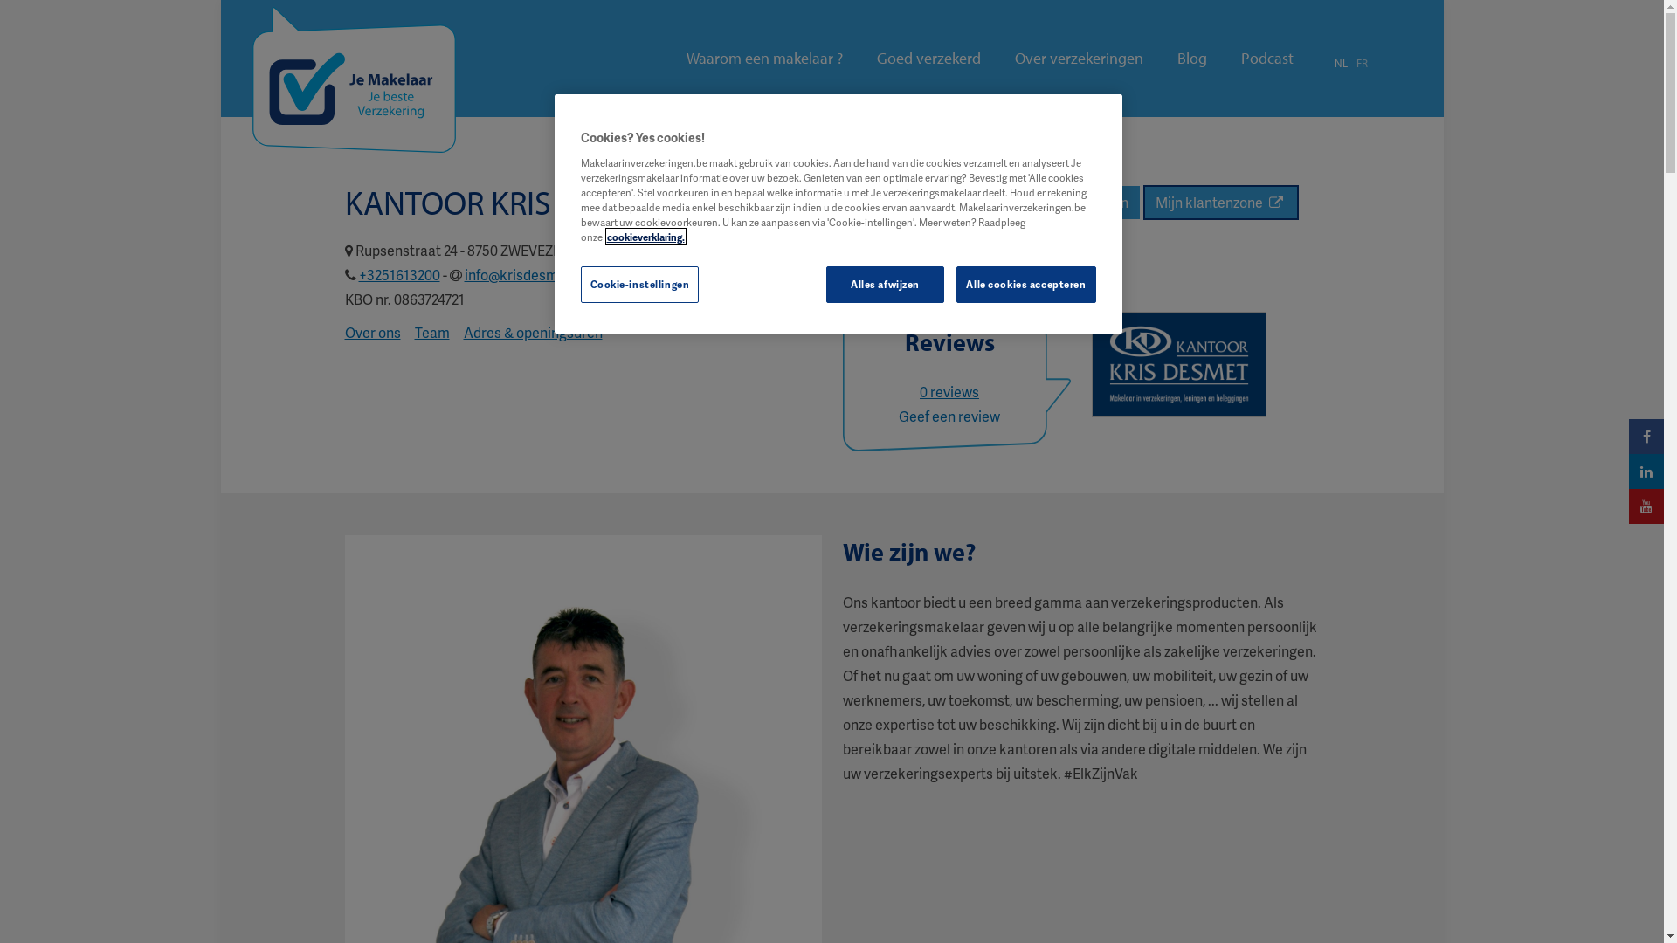 This screenshot has height=943, width=1677. I want to click on FR, so click(1361, 63).